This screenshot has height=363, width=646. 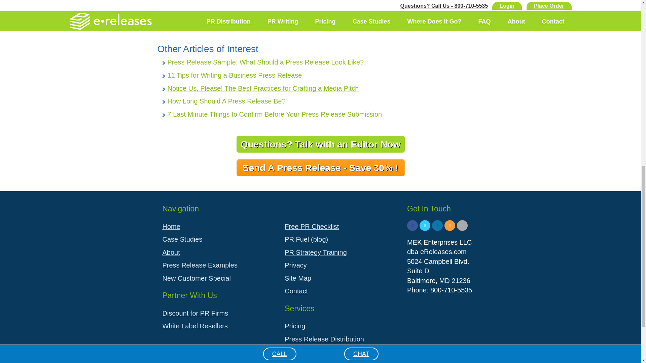 I want to click on New Customer Special, so click(x=218, y=278).